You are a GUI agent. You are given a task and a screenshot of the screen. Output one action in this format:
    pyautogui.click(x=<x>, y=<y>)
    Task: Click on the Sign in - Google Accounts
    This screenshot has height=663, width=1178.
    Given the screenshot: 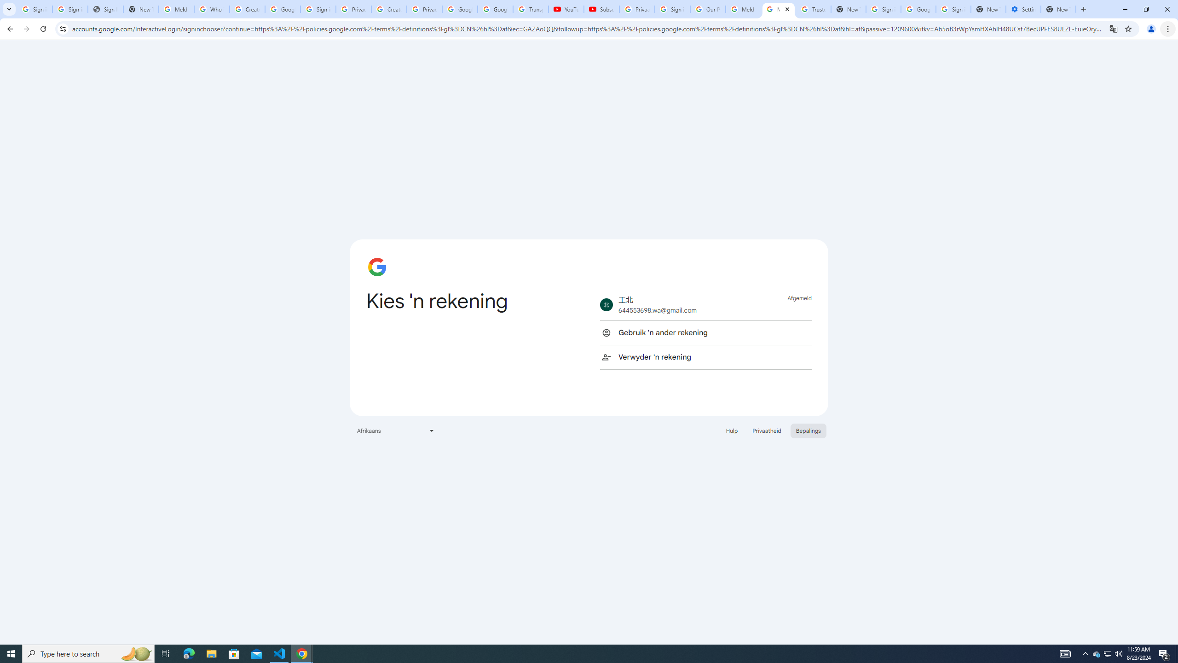 What is the action you would take?
    pyautogui.click(x=672, y=9)
    